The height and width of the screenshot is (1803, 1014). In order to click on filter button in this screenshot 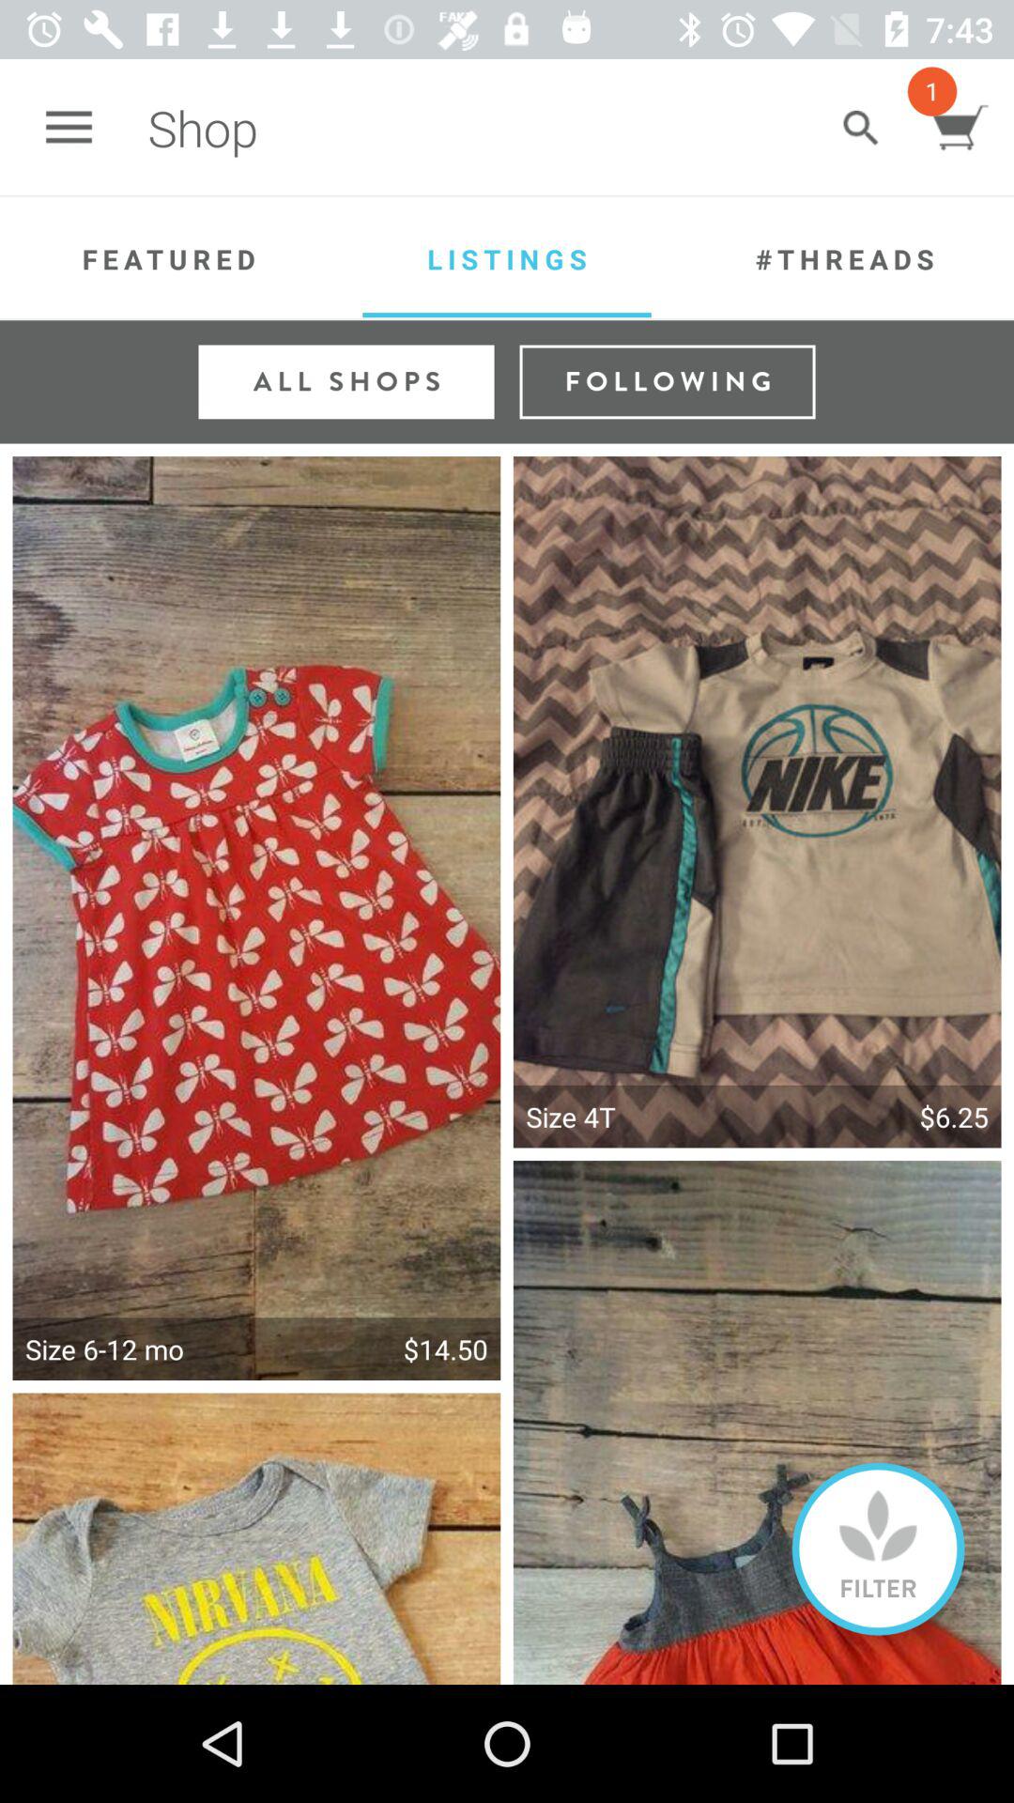, I will do `click(879, 1549)`.